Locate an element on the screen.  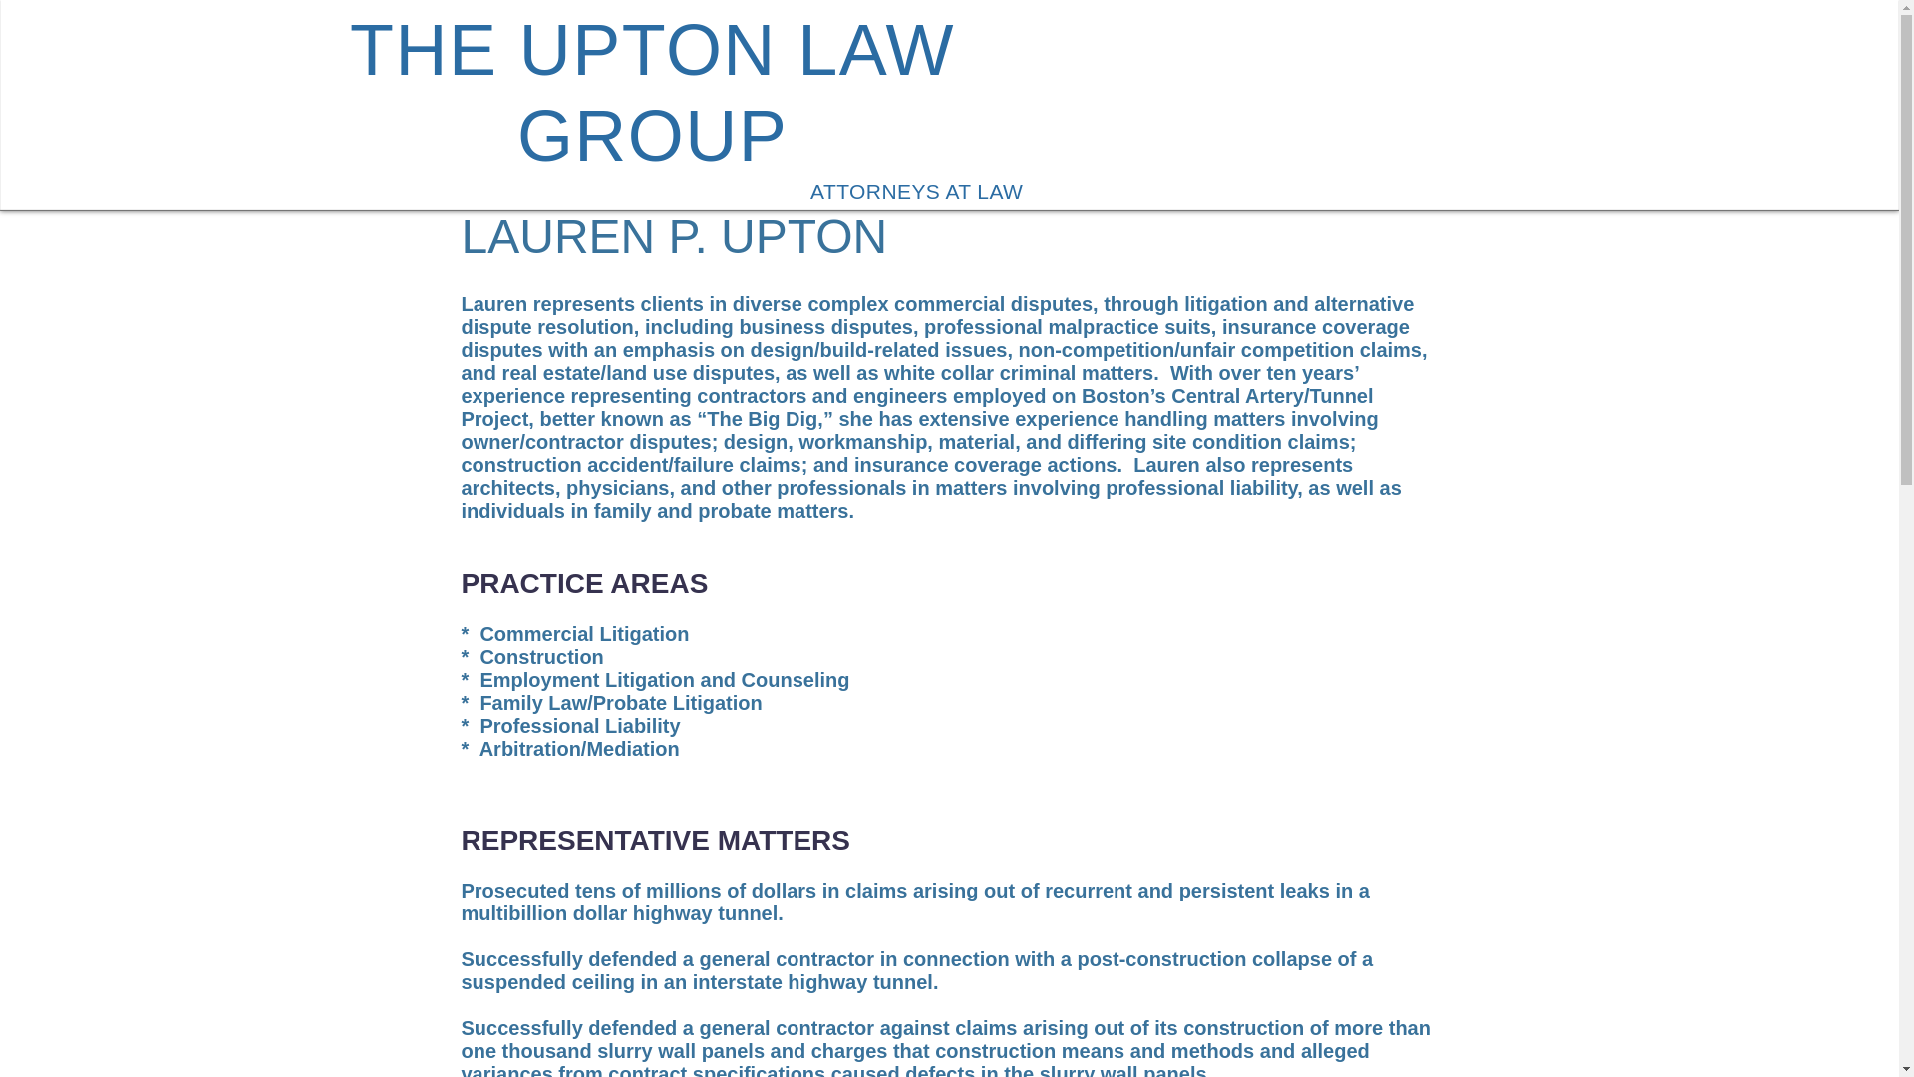
COMMUNITY WORK is located at coordinates (1230, 152).